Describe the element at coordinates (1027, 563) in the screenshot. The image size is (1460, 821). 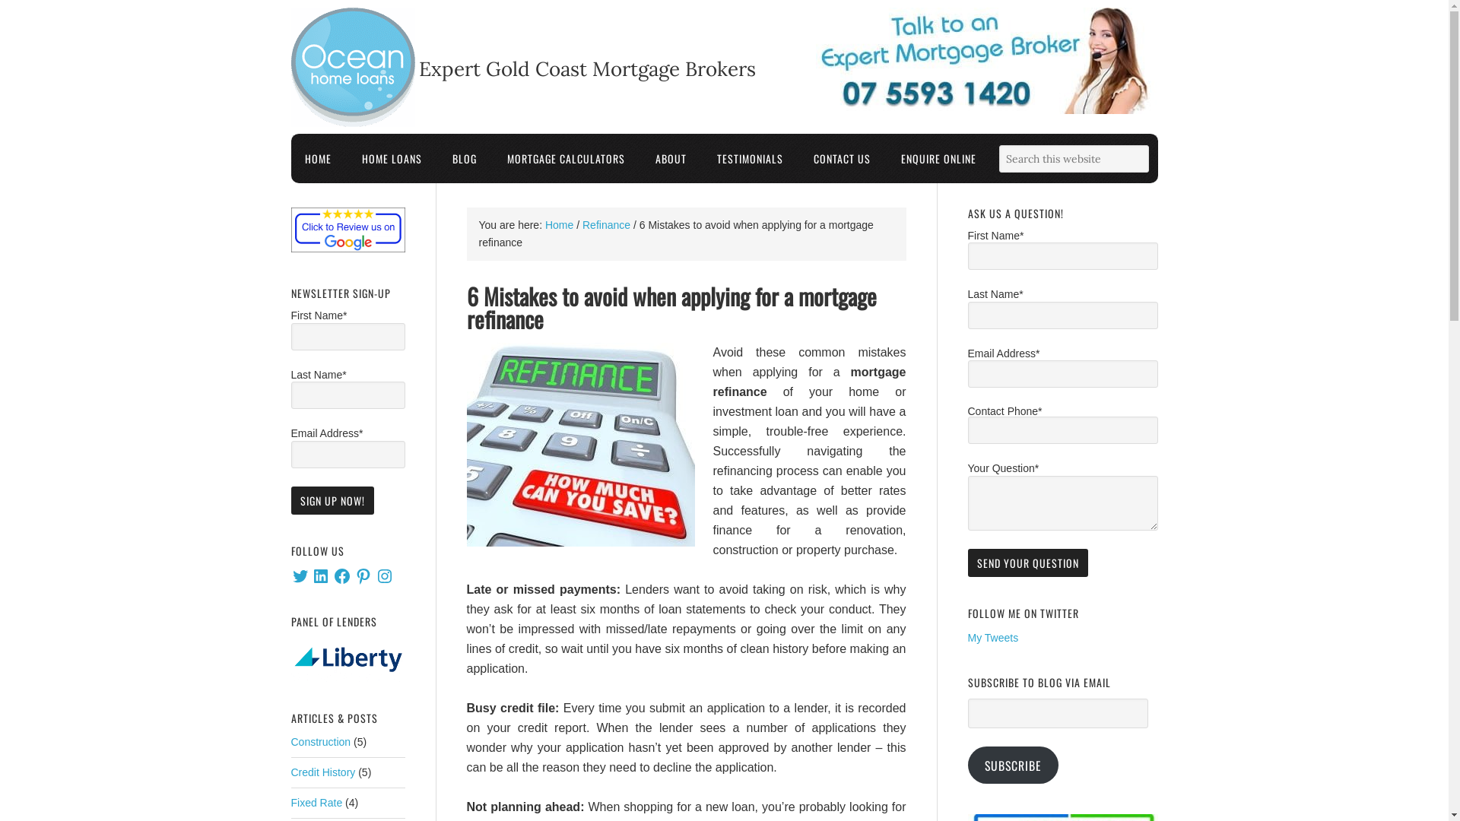
I see `Send your Question` at that location.